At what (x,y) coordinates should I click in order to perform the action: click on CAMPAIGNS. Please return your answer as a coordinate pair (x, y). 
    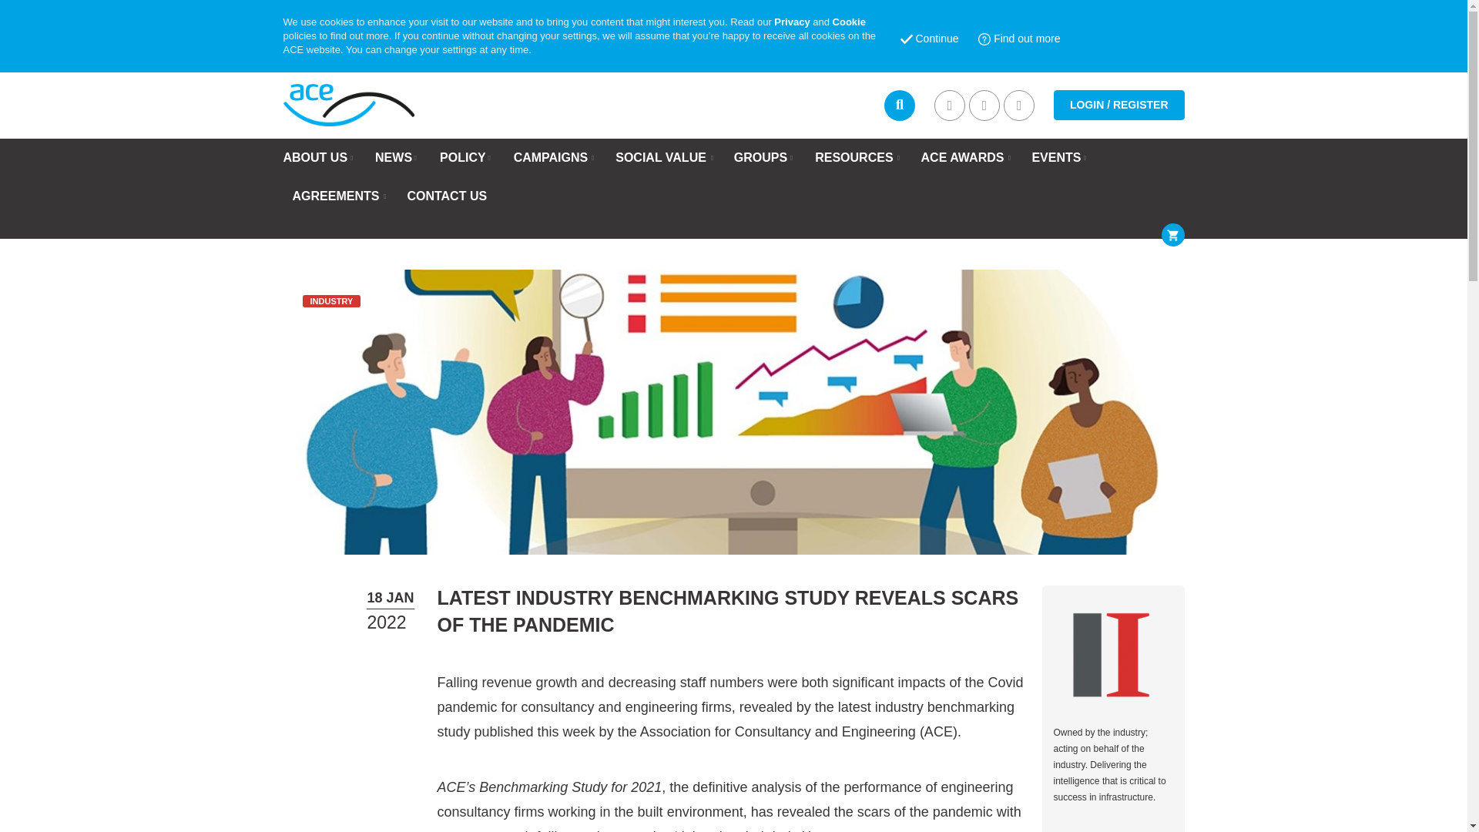
    Looking at the image, I should click on (551, 158).